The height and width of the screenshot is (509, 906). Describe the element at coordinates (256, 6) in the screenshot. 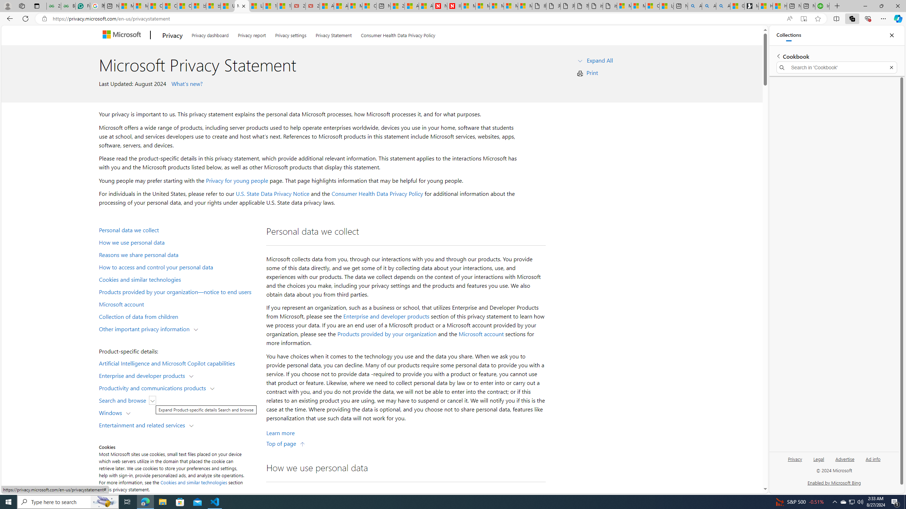

I see `Lifestyle - MSN` at that location.